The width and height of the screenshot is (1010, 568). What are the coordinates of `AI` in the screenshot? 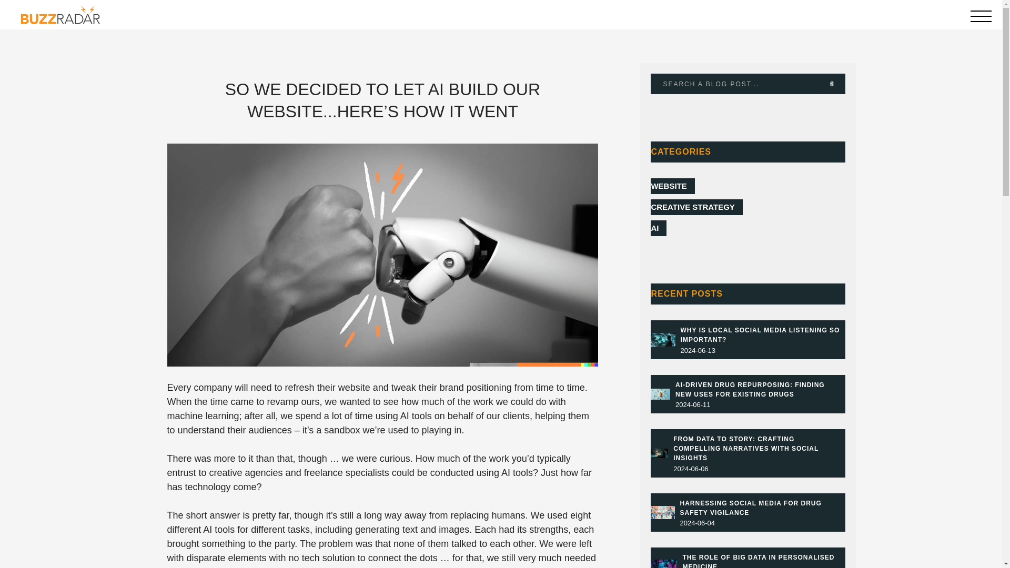 It's located at (659, 228).